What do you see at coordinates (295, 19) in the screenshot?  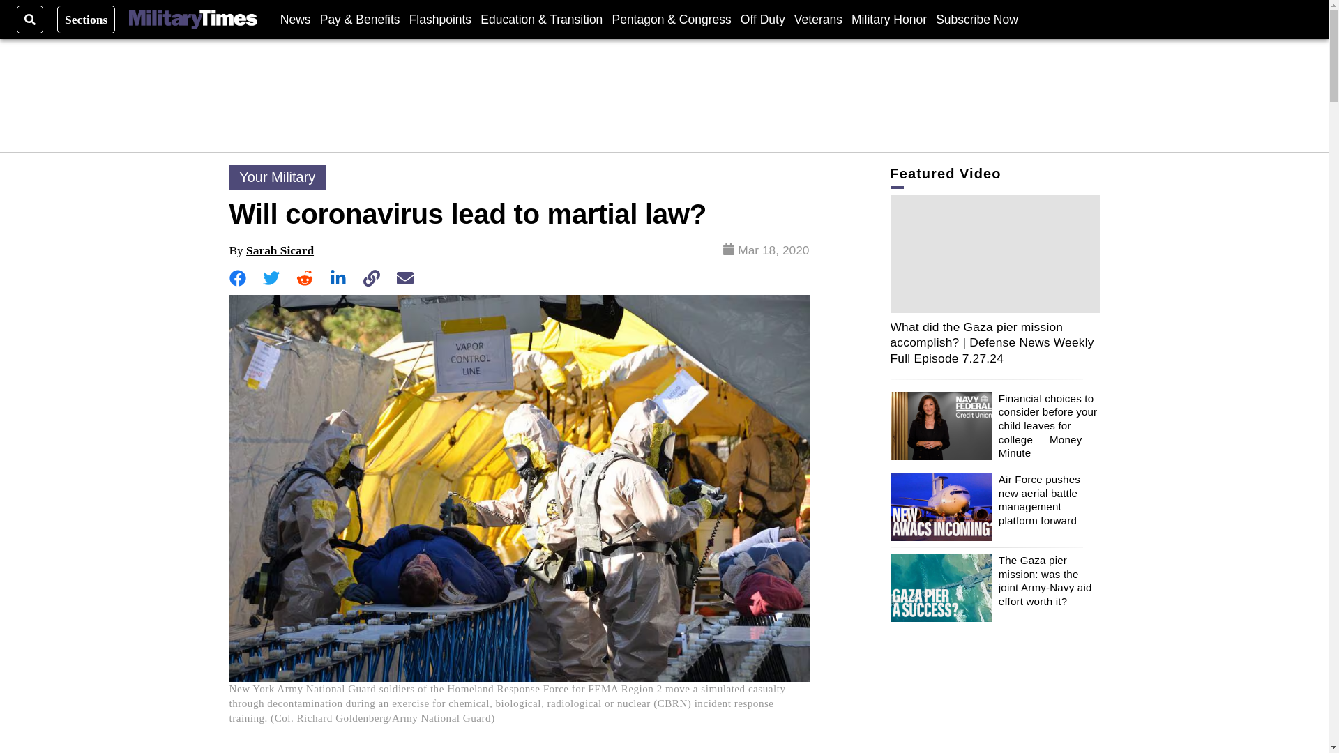 I see `News` at bounding box center [295, 19].